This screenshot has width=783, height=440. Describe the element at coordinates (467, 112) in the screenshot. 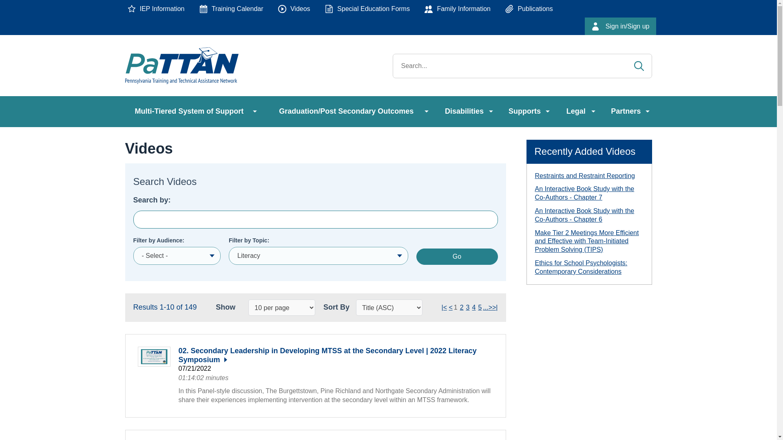

I see `Disabilities` at that location.